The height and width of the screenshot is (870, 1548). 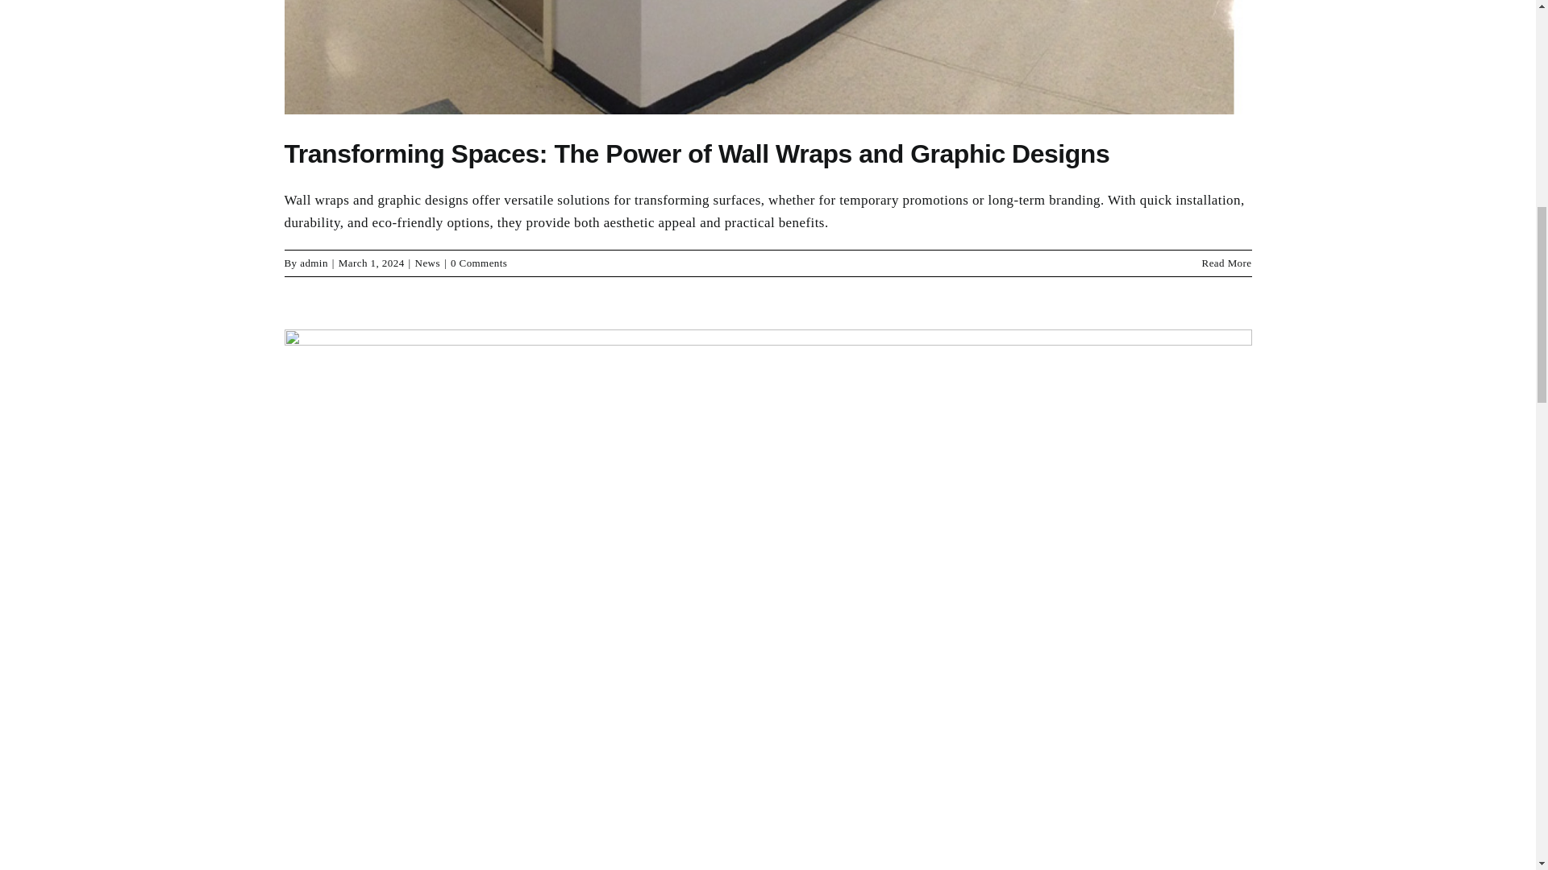 I want to click on Posts by admin, so click(x=314, y=263).